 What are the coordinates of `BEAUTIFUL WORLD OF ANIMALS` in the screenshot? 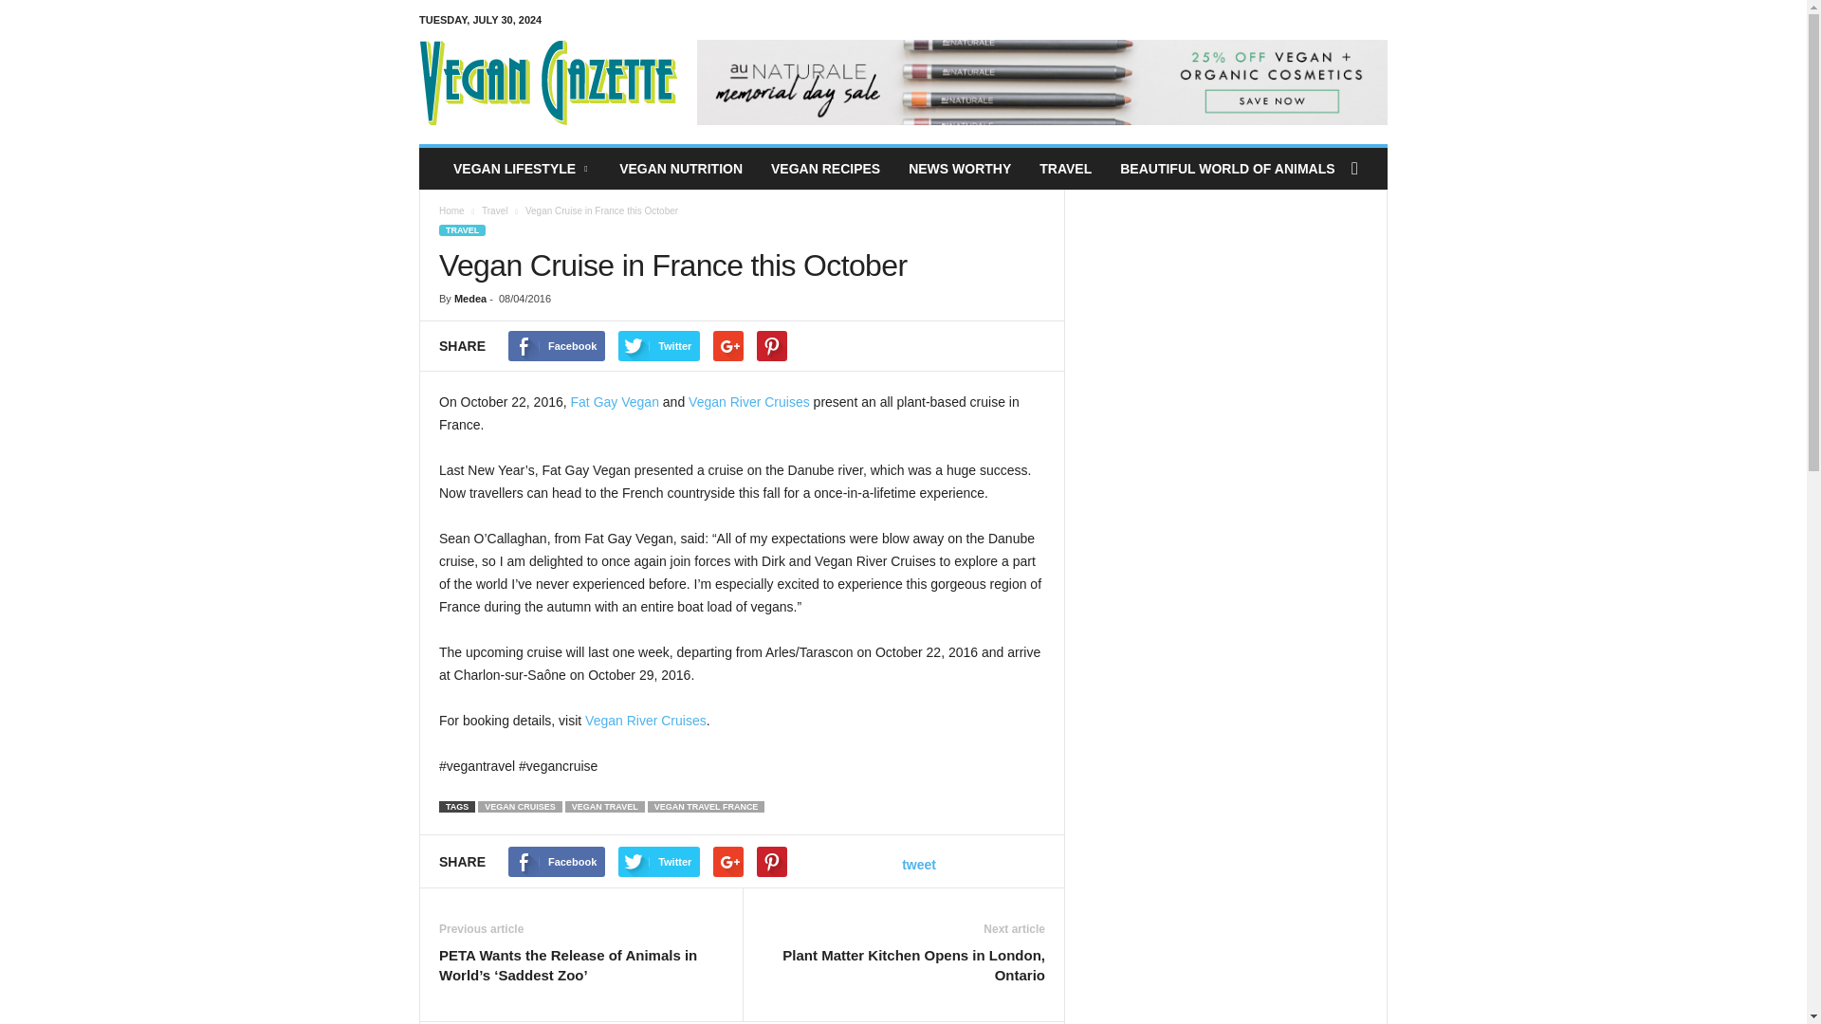 It's located at (1227, 168).